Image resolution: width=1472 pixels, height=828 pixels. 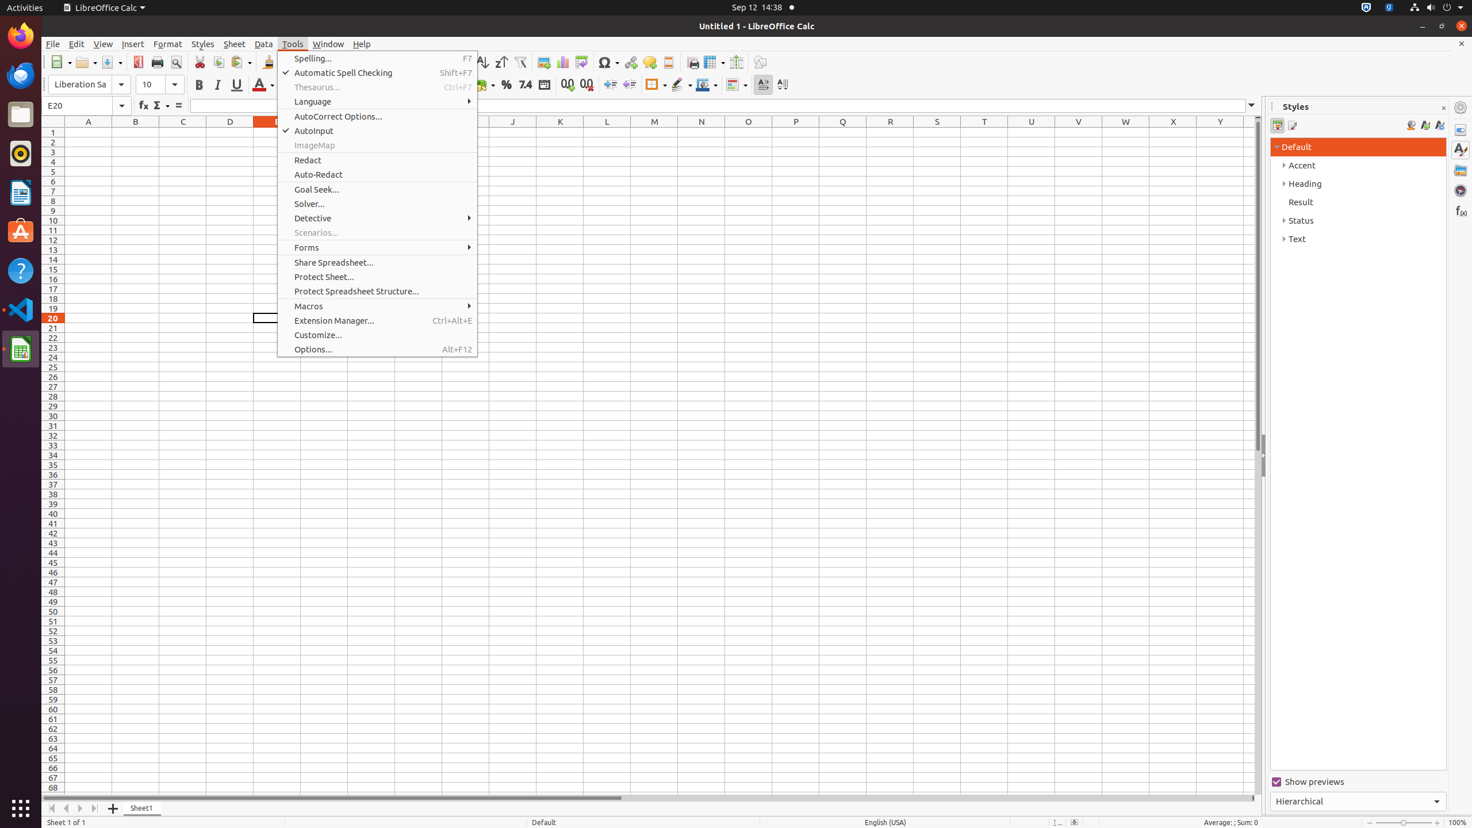 What do you see at coordinates (52, 808) in the screenshot?
I see `Move To Home` at bounding box center [52, 808].